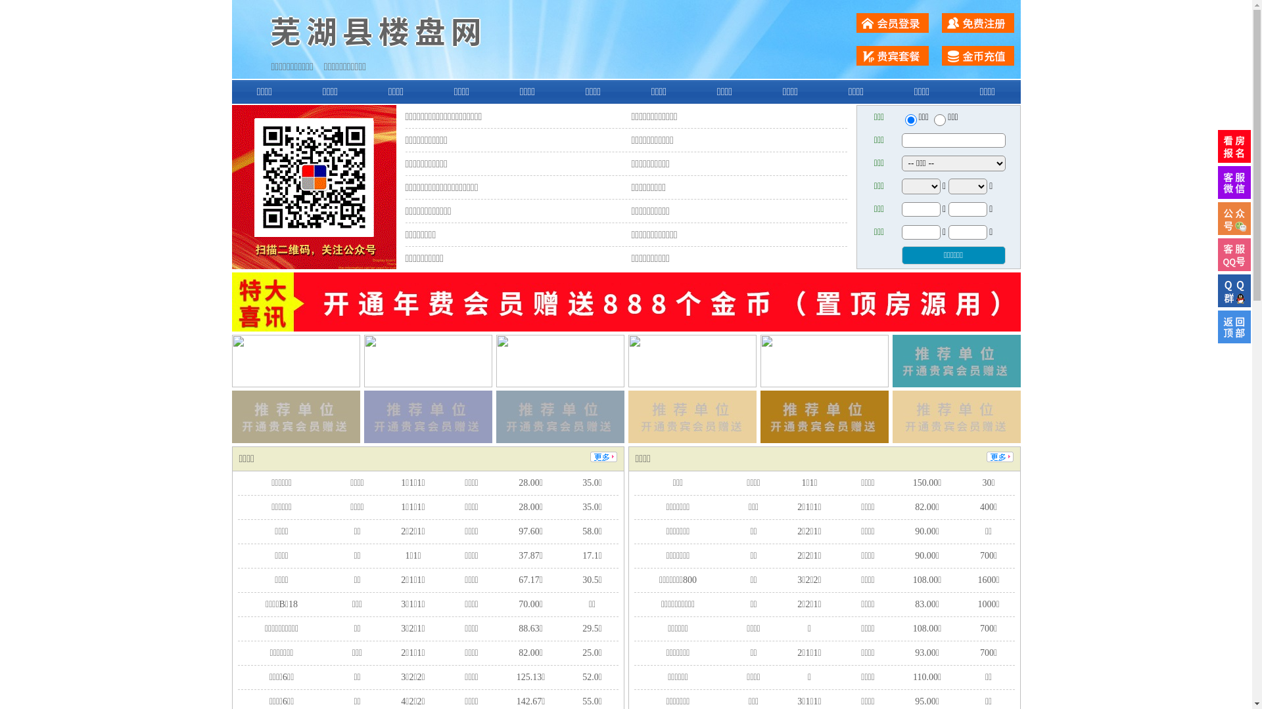 The width and height of the screenshot is (1262, 709). I want to click on chuzu, so click(940, 120).